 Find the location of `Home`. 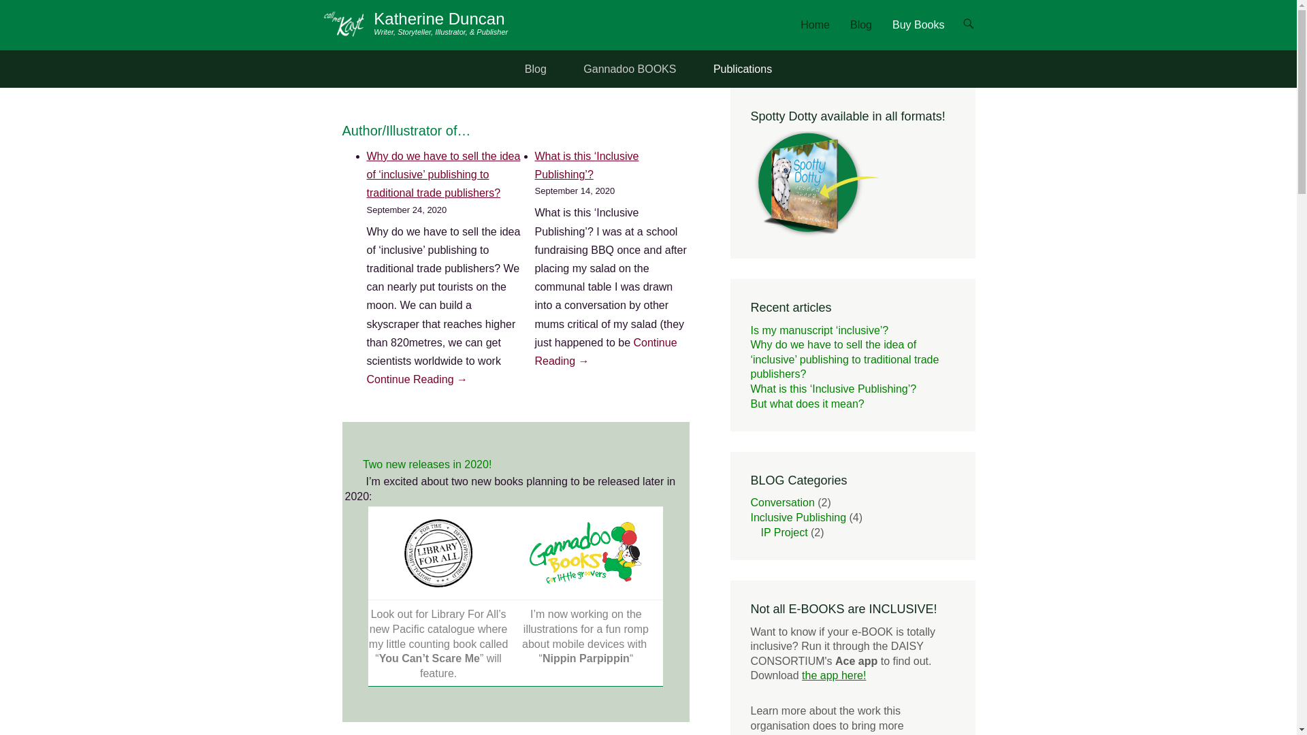

Home is located at coordinates (816, 33).